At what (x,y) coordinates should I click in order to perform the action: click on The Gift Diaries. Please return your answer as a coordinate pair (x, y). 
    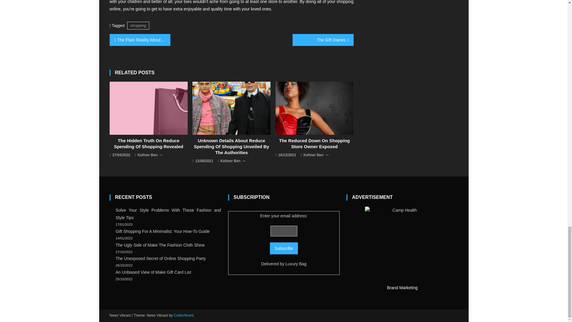
    Looking at the image, I should click on (323, 40).